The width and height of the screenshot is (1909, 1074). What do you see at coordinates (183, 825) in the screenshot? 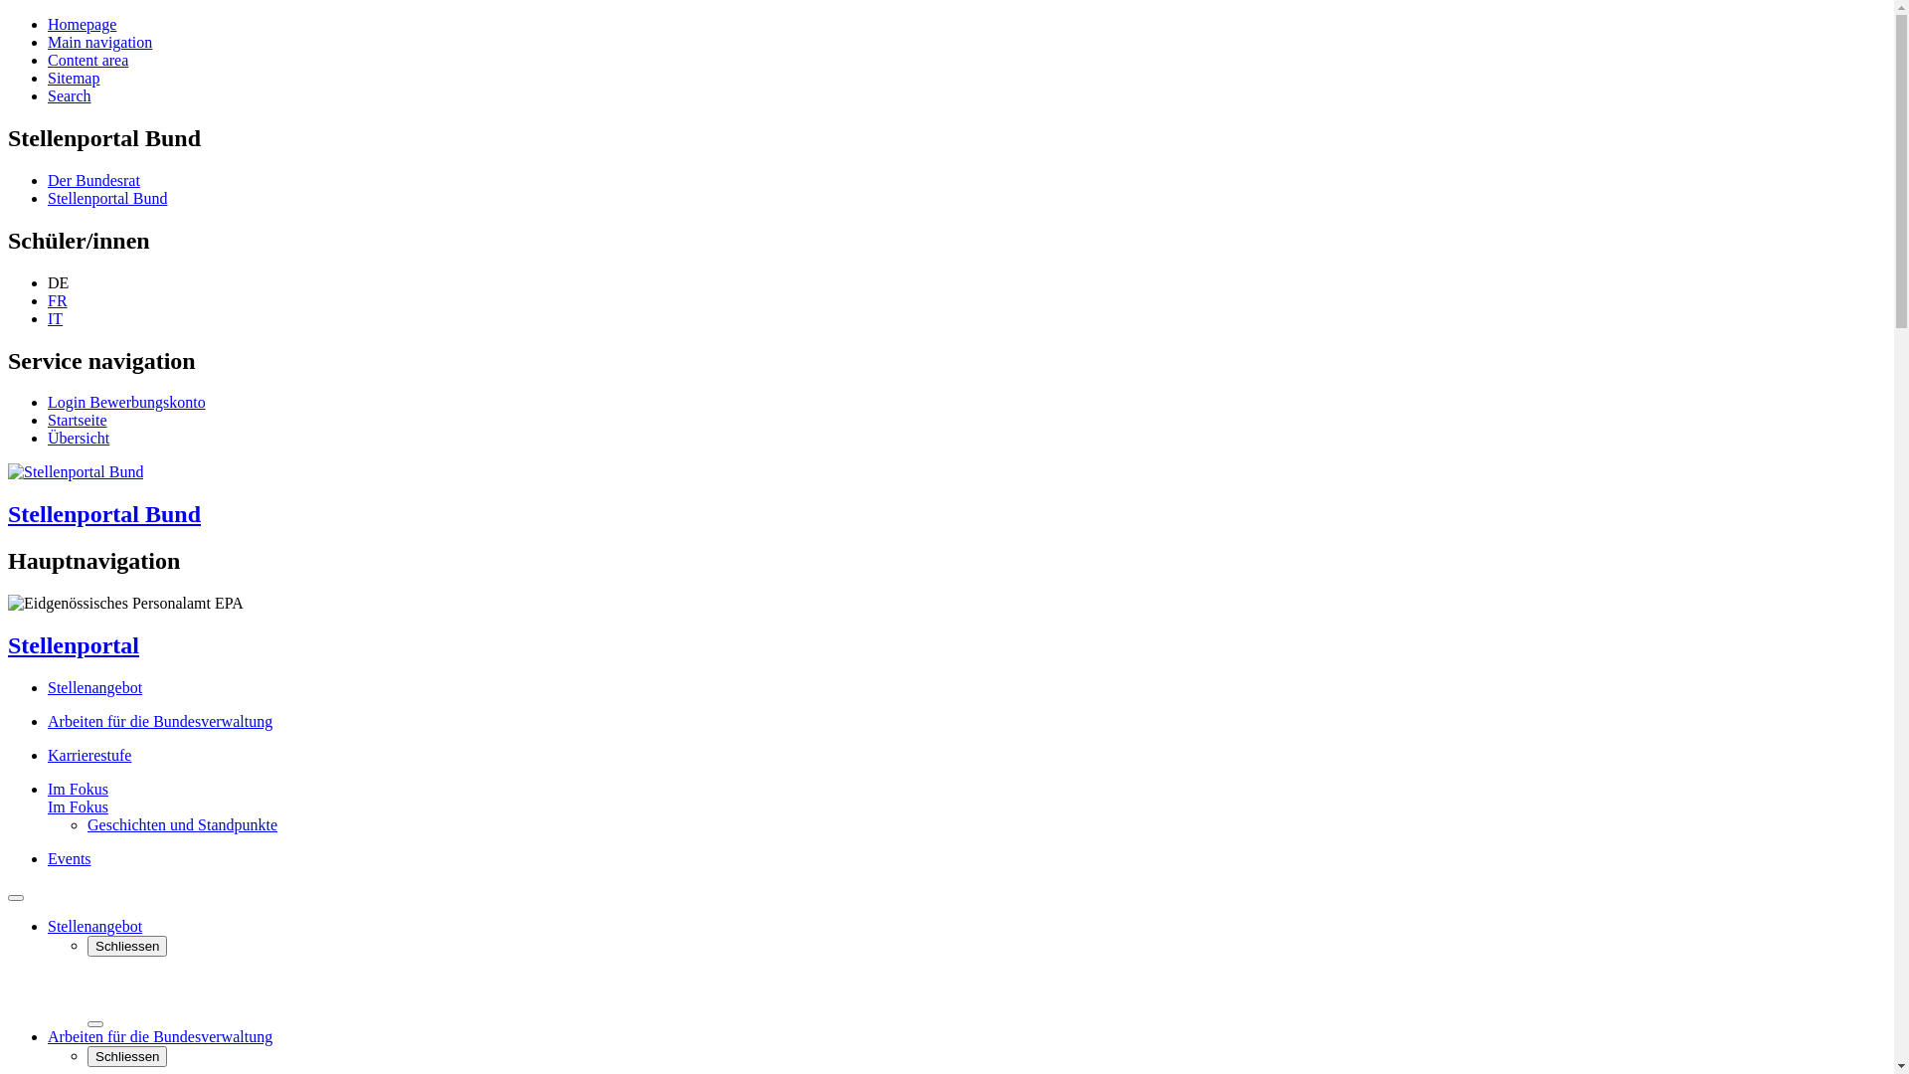
I see `Geschichten und Standpunkte` at bounding box center [183, 825].